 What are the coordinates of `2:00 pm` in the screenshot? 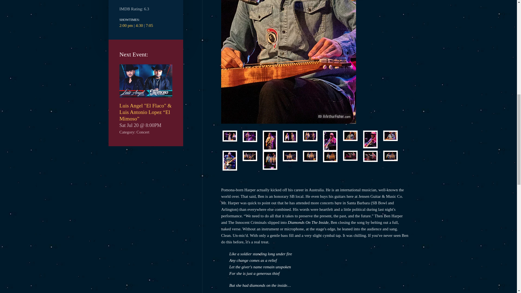 It's located at (126, 26).